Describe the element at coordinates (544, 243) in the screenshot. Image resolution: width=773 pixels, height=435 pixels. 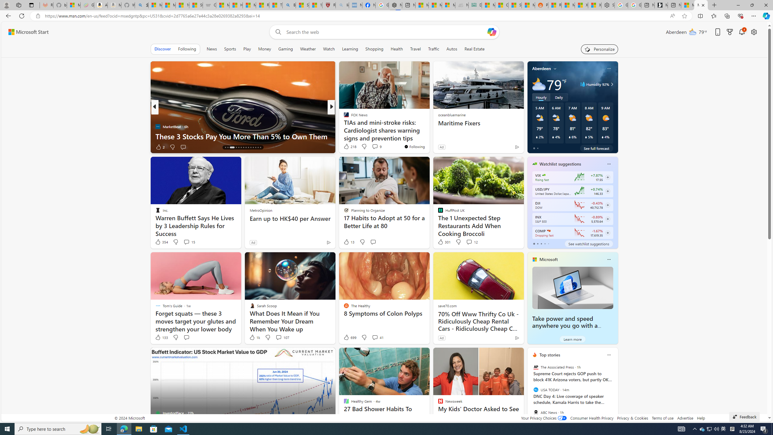
I see `tab-3` at that location.